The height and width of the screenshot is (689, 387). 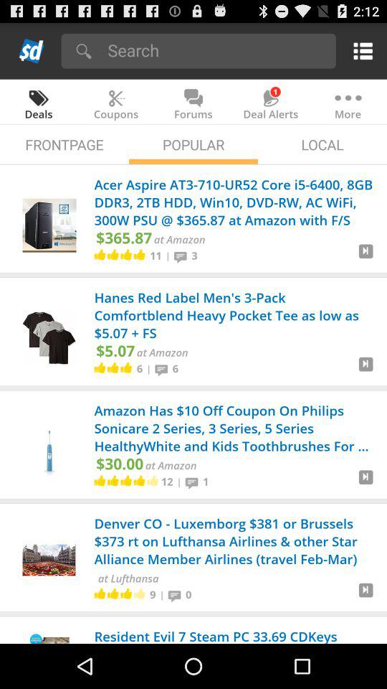 What do you see at coordinates (179, 482) in the screenshot?
I see `select the item below at amazon icon` at bounding box center [179, 482].